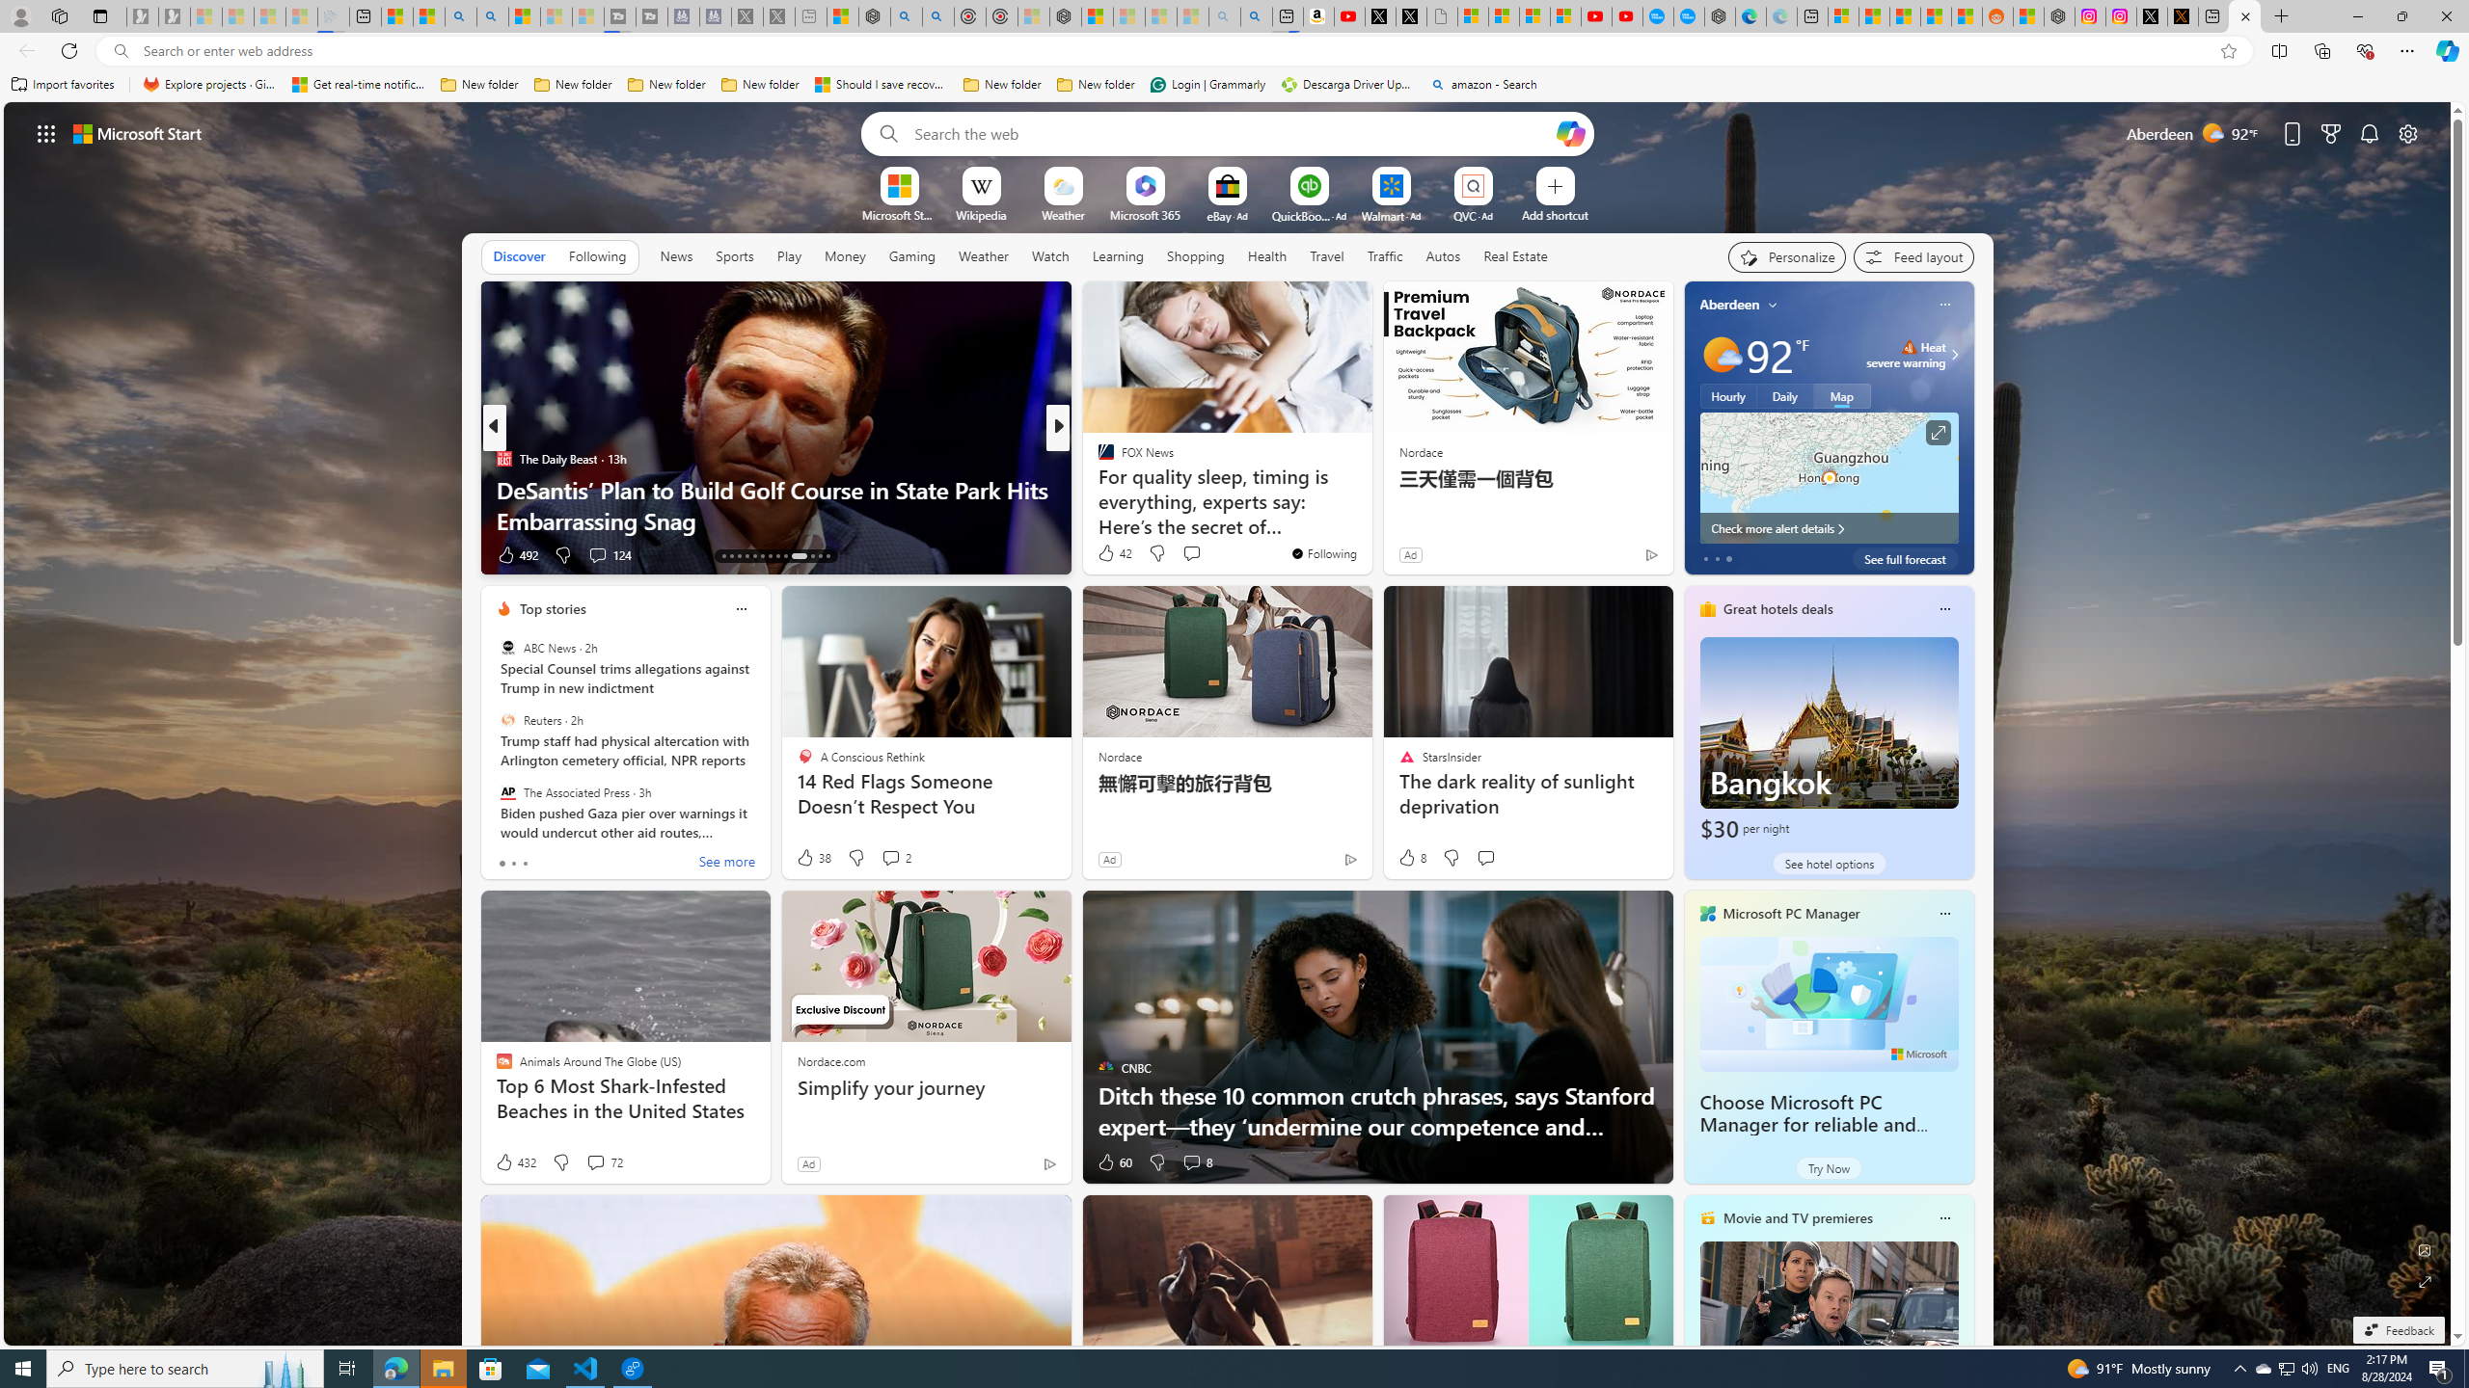  What do you see at coordinates (1117, 255) in the screenshot?
I see `Learning` at bounding box center [1117, 255].